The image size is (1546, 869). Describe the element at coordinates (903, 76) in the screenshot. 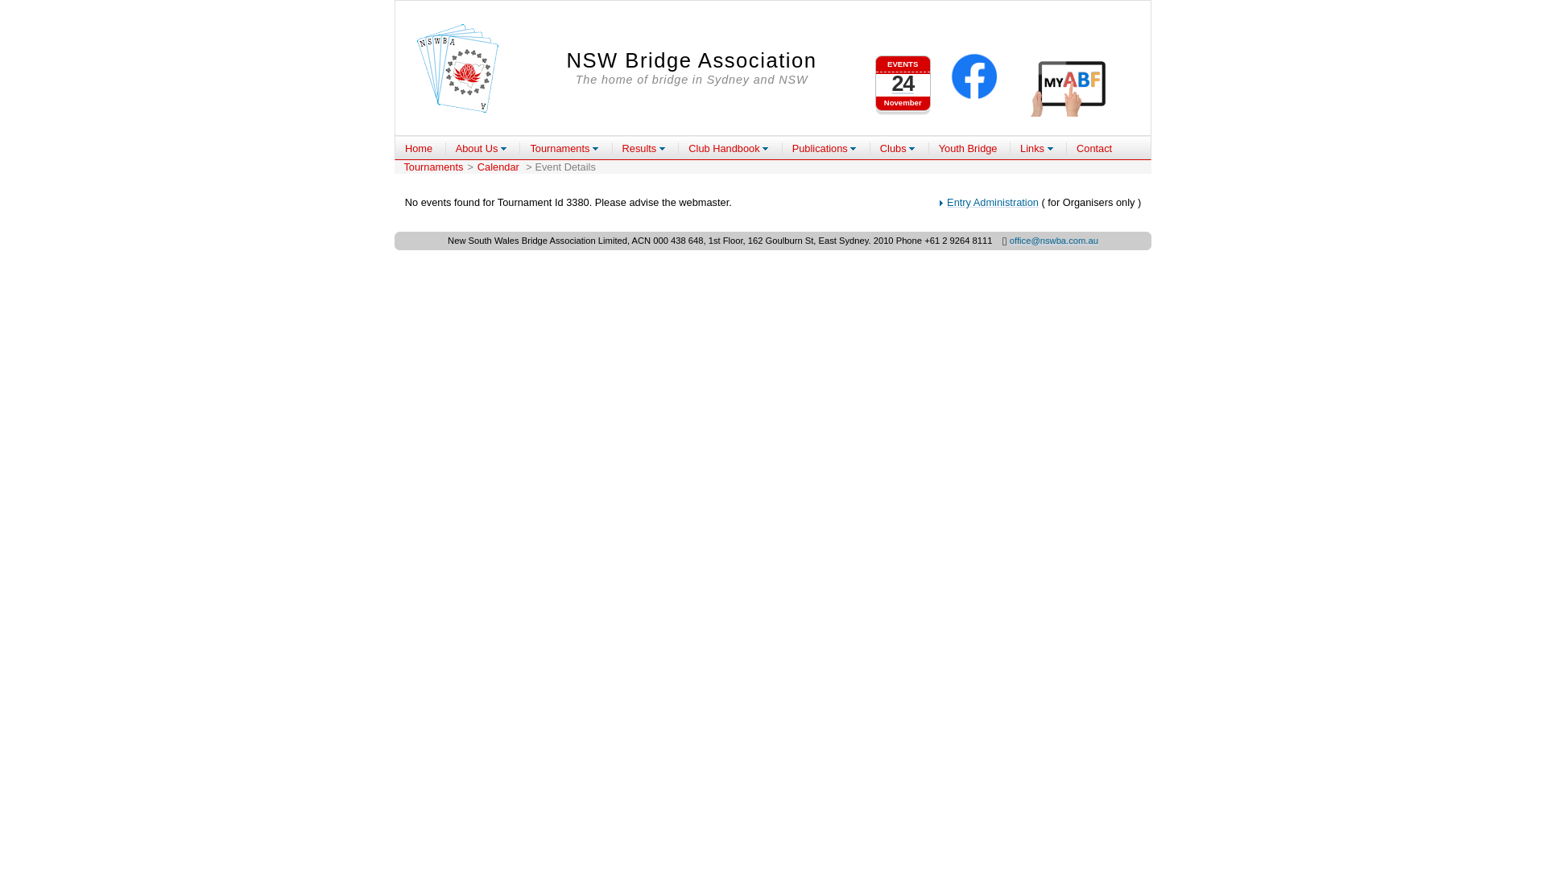

I see `EVENTS
24
November` at that location.